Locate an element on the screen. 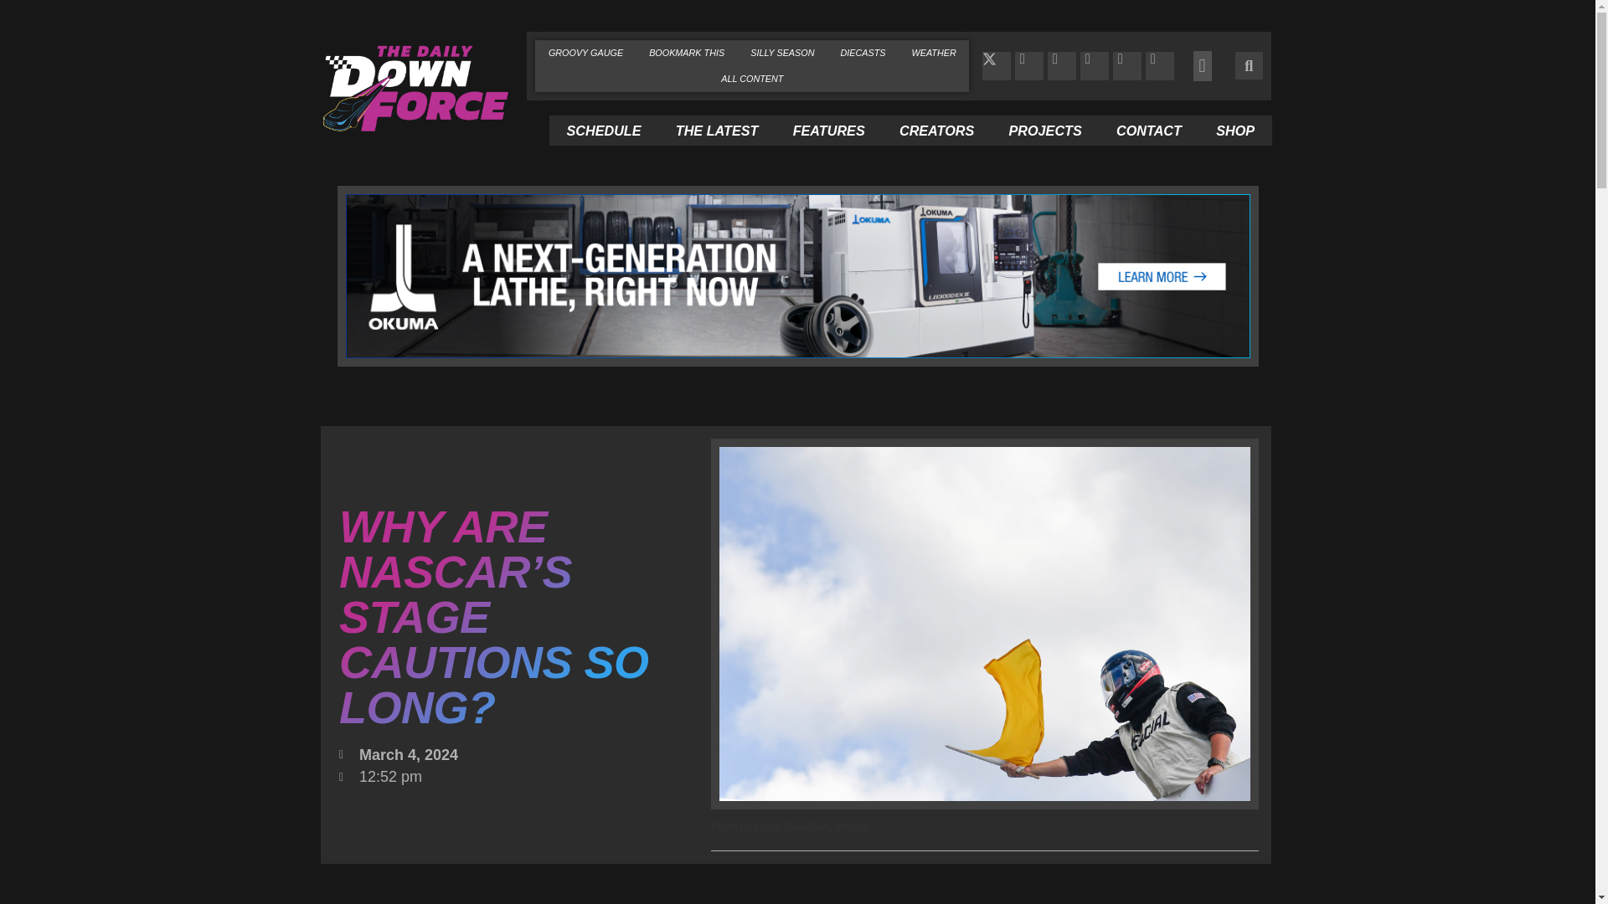 The image size is (1608, 904). SILLY SEASON is located at coordinates (782, 52).